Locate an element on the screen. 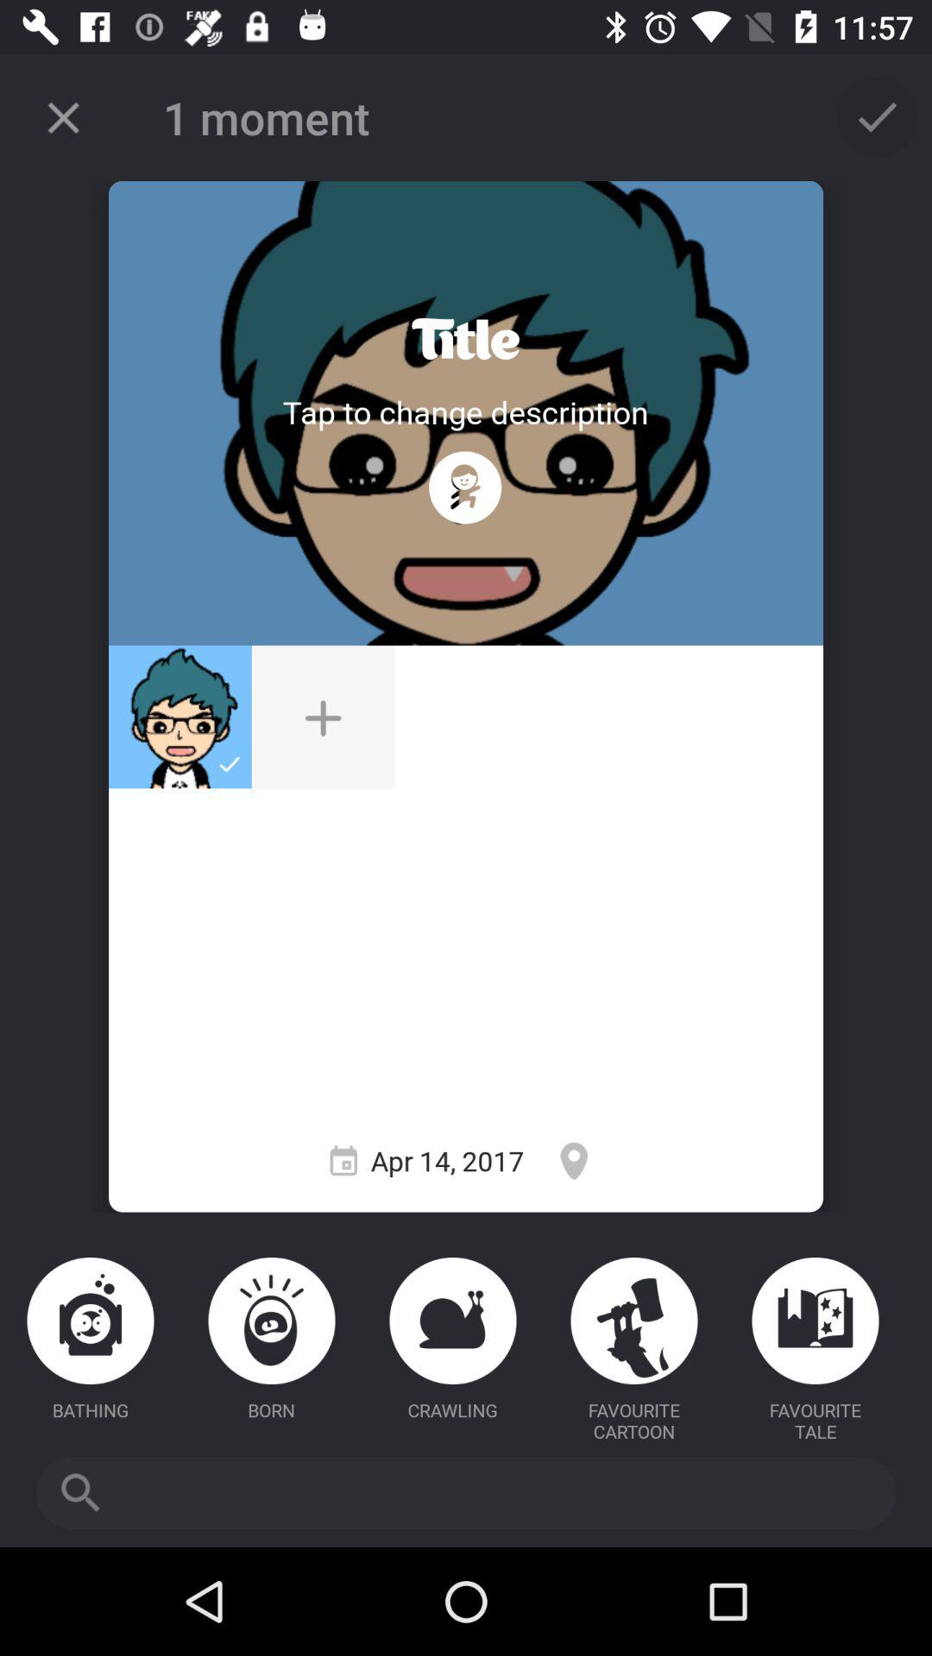 The height and width of the screenshot is (1656, 932). select icon above the apr 14, 2017 icon is located at coordinates (465, 487).